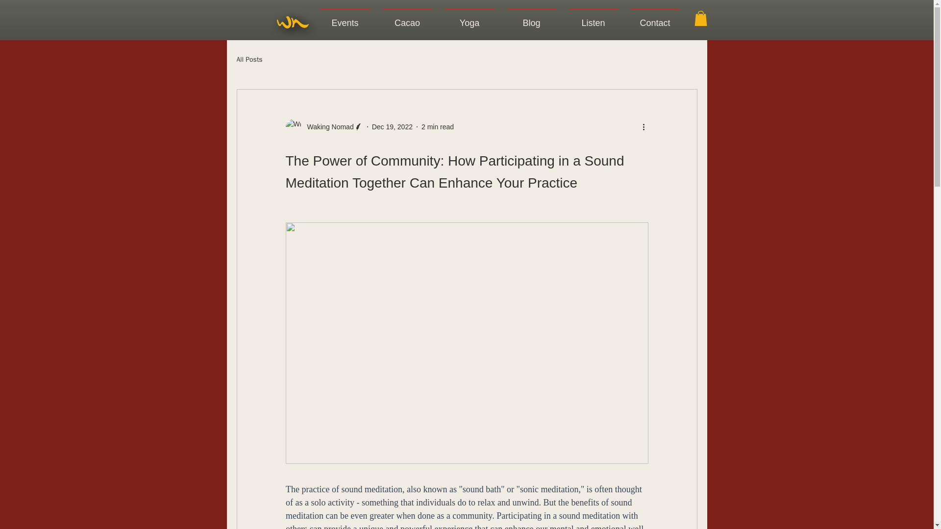 This screenshot has height=529, width=941. Describe the element at coordinates (392, 126) in the screenshot. I see `Dec 19, 2022` at that location.